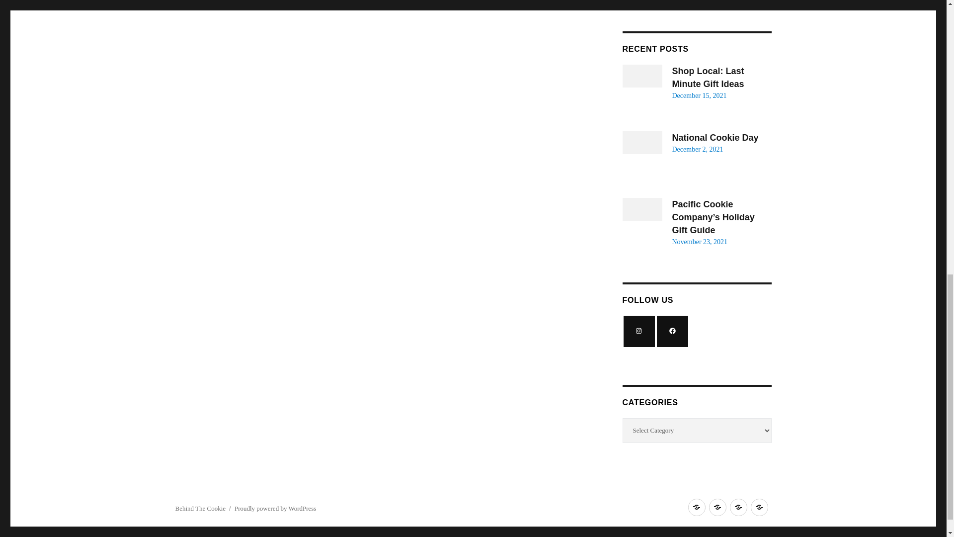 This screenshot has width=954, height=537. Describe the element at coordinates (627, 1) in the screenshot. I see `Tess` at that location.